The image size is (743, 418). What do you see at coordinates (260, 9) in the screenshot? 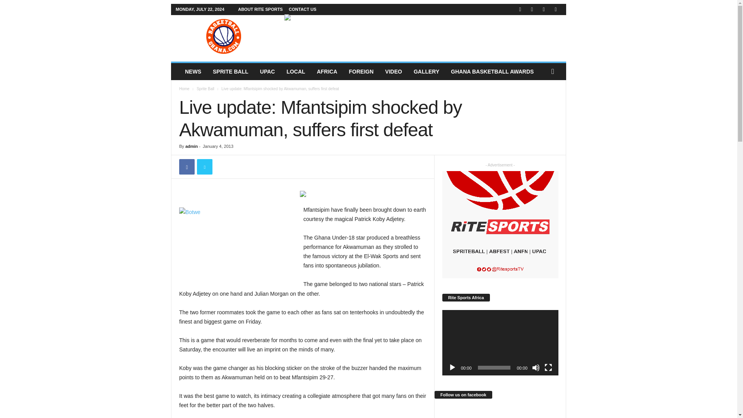
I see `ABOUT RITE SPORTS` at bounding box center [260, 9].